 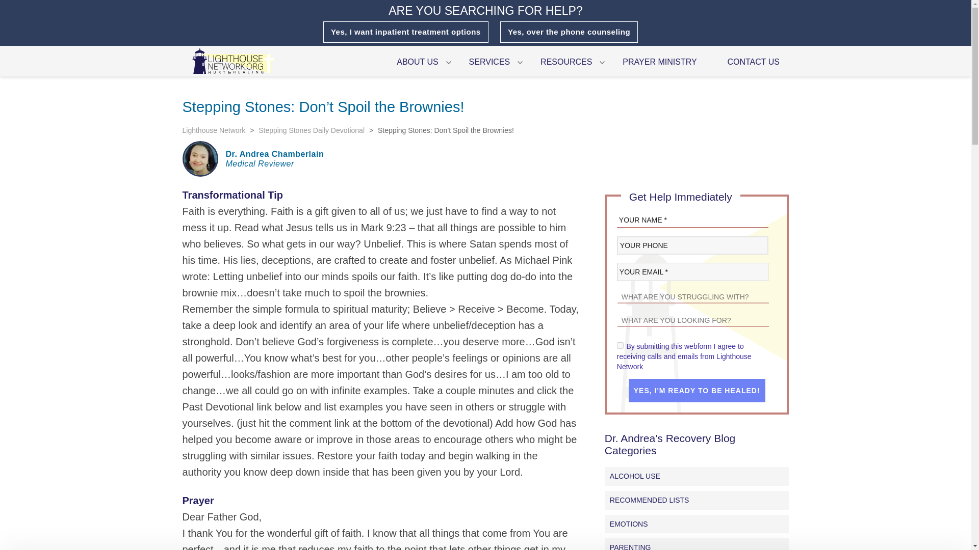 What do you see at coordinates (620, 345) in the screenshot?
I see `1` at bounding box center [620, 345].